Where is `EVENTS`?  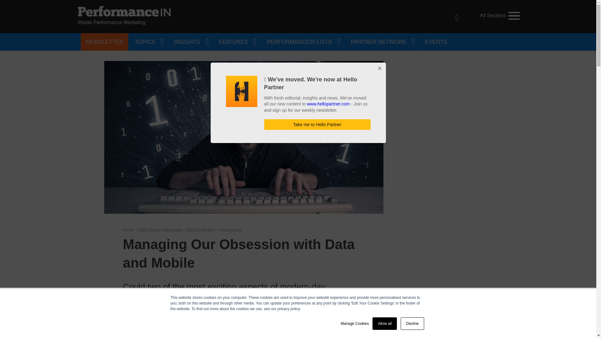 EVENTS is located at coordinates (436, 42).